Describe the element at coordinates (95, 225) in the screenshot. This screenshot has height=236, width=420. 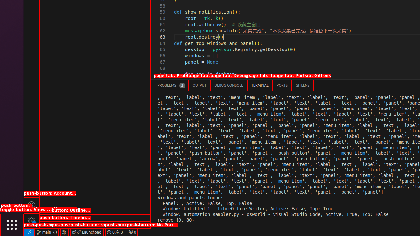
I see `Timeline Section` at that location.